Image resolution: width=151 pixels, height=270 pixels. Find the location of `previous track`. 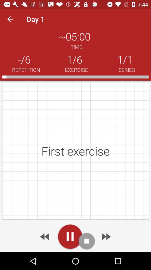

previous track is located at coordinates (45, 237).